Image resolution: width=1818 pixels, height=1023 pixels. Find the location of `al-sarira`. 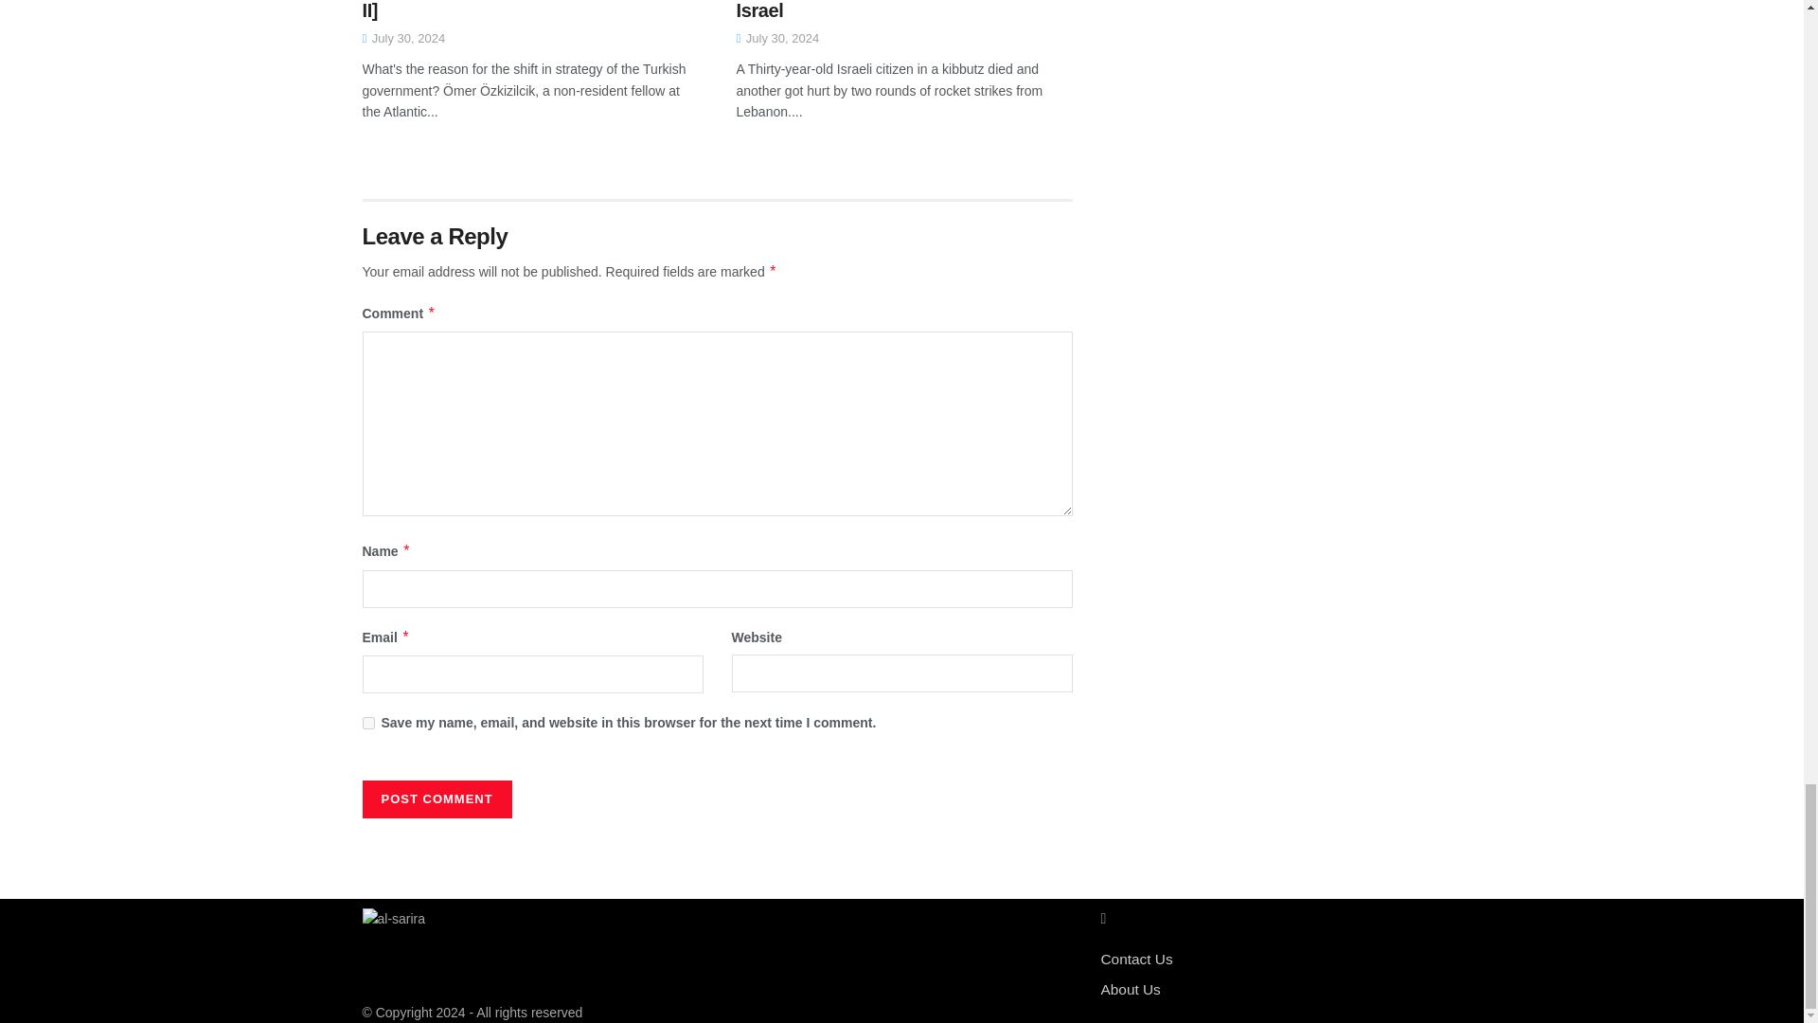

al-sarira is located at coordinates (394, 917).